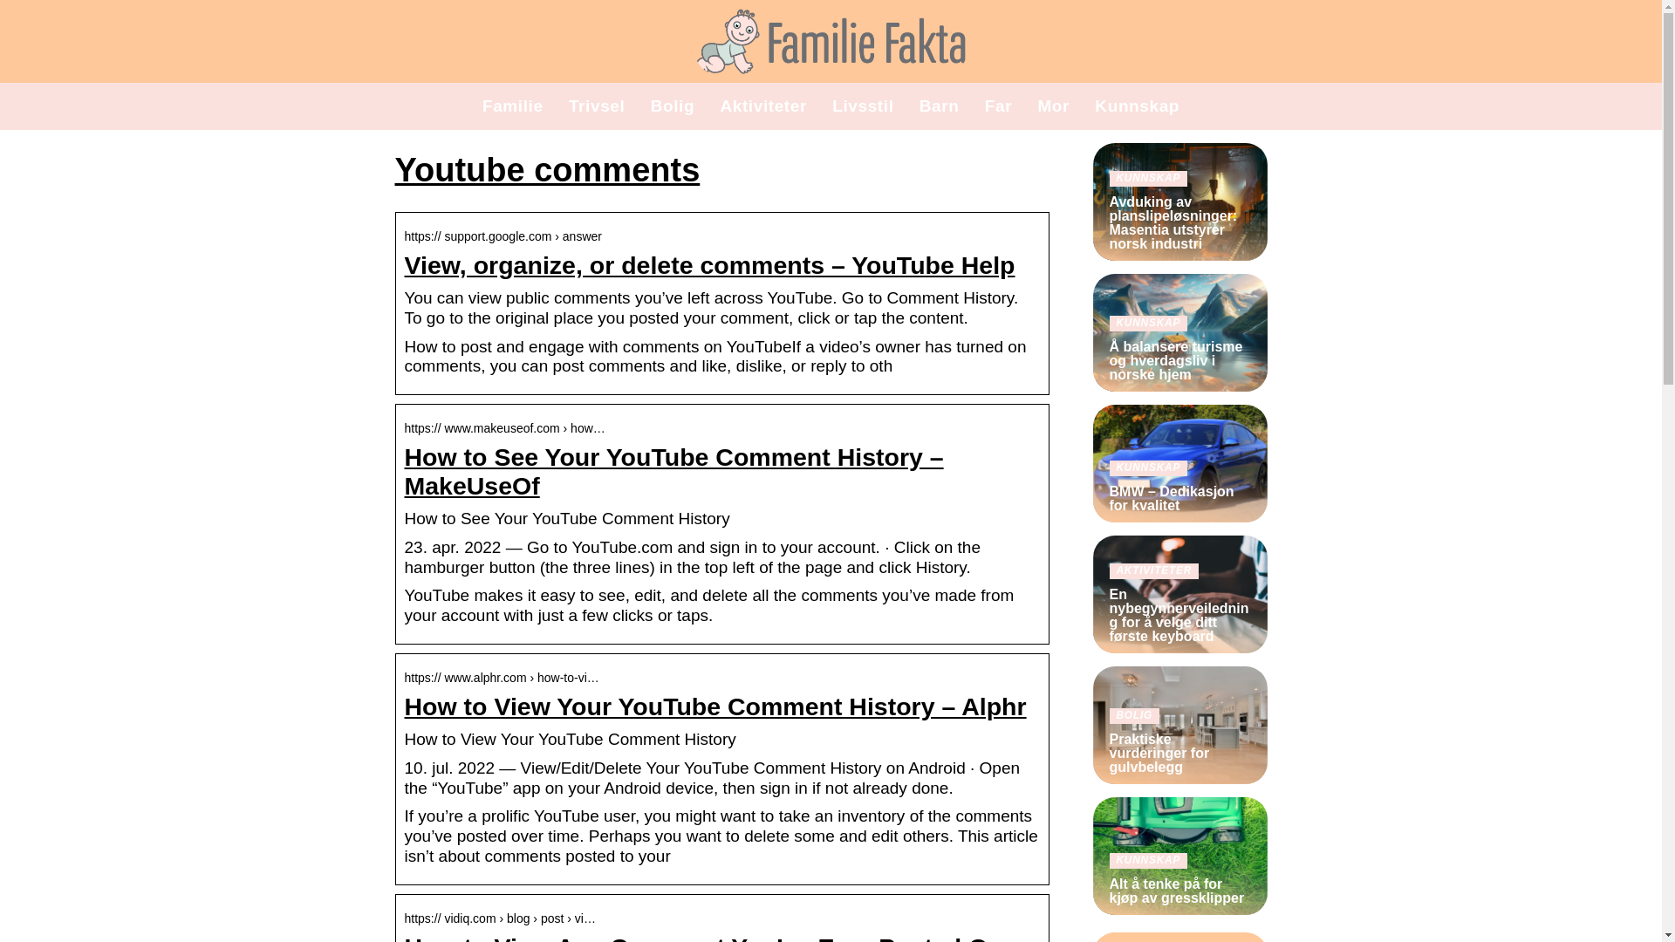 This screenshot has height=942, width=1675. What do you see at coordinates (1053, 106) in the screenshot?
I see `Mor` at bounding box center [1053, 106].